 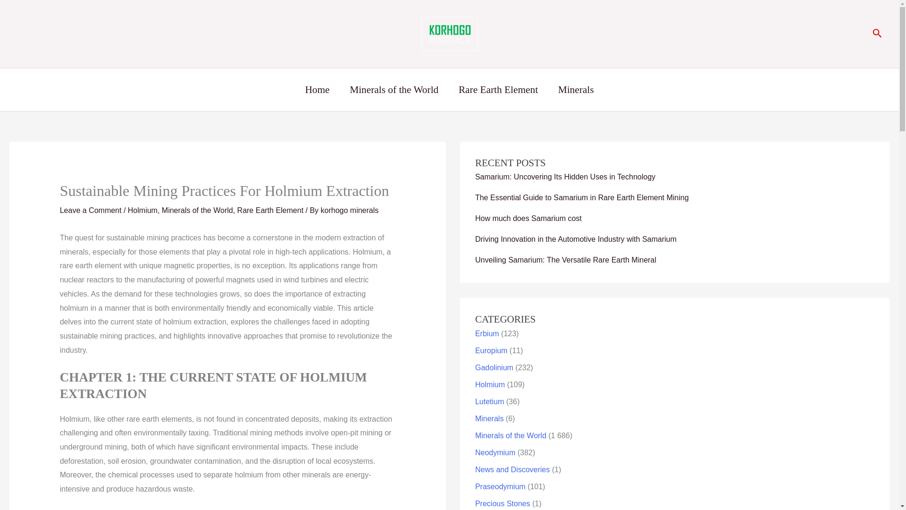 I want to click on Rare Earth Element, so click(x=498, y=90).